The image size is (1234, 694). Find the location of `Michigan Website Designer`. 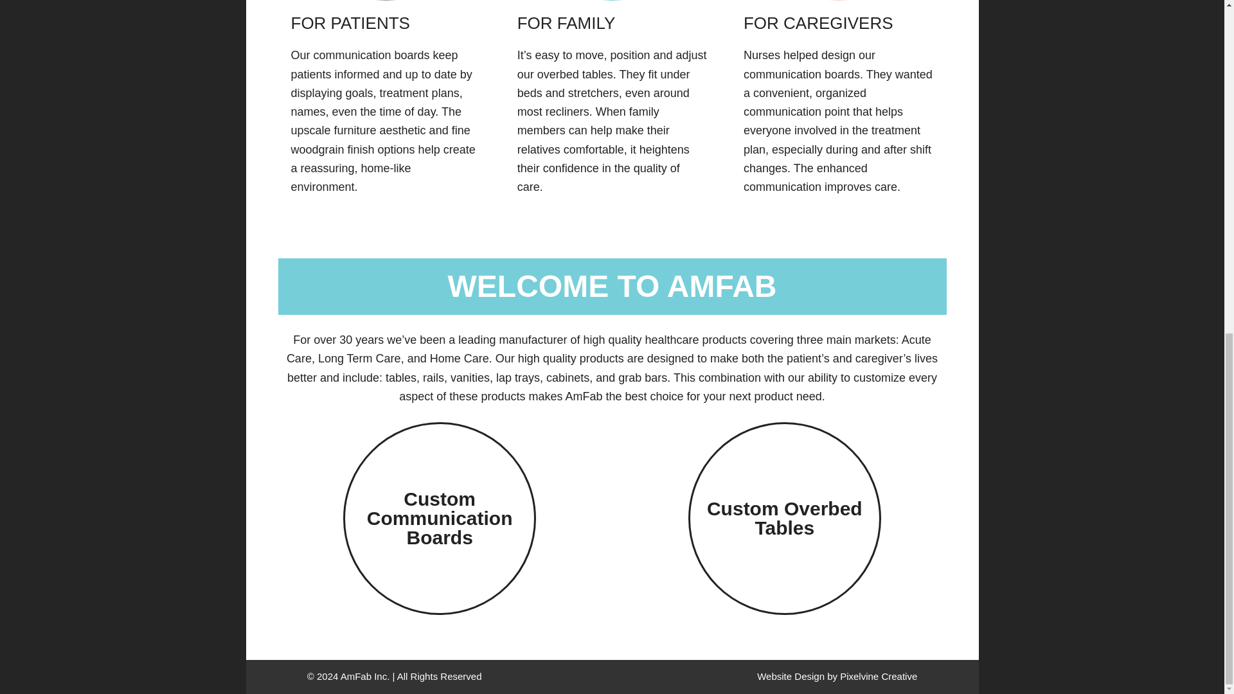

Michigan Website Designer is located at coordinates (878, 676).